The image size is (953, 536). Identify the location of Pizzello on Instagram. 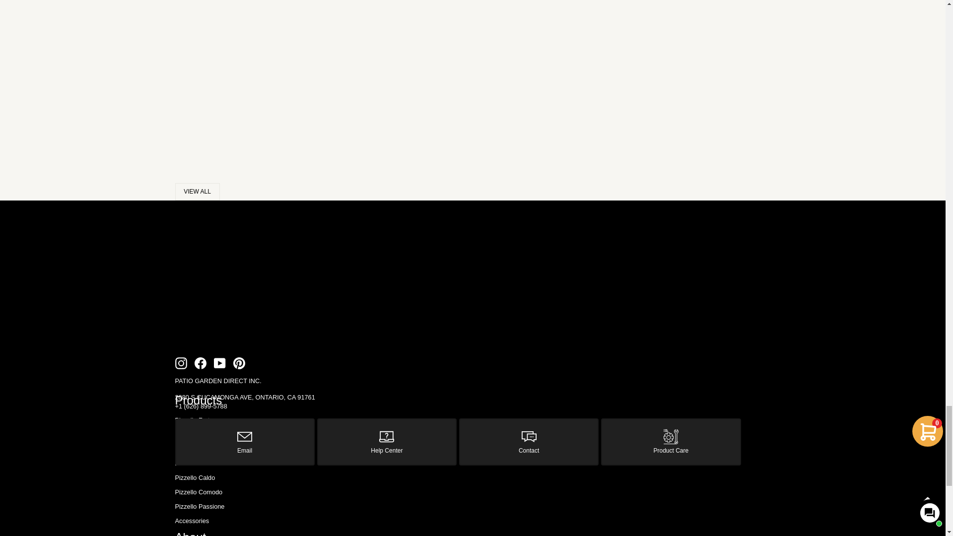
(181, 363).